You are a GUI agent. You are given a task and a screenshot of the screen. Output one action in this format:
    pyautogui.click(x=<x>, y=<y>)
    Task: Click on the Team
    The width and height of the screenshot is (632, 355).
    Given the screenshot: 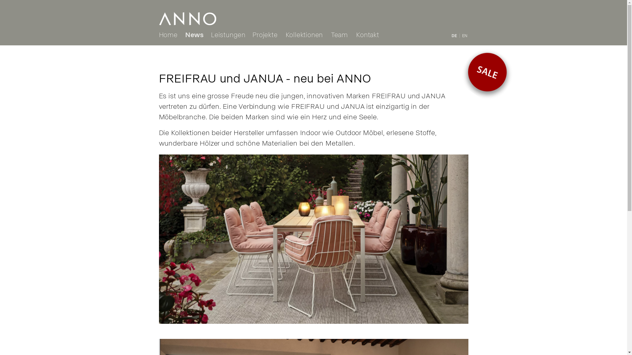 What is the action you would take?
    pyautogui.click(x=340, y=35)
    